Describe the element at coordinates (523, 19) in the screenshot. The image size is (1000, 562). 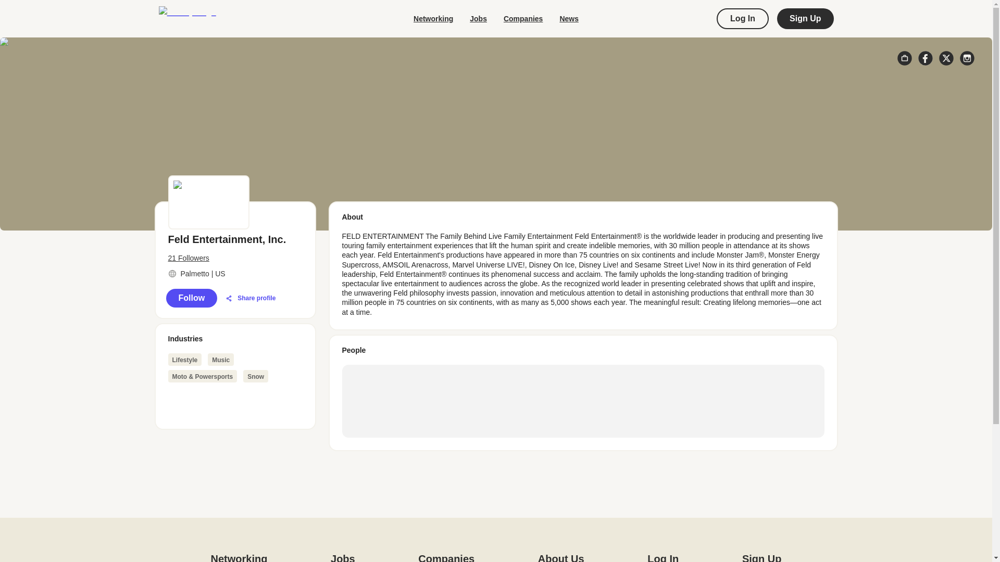
I see `Companies` at that location.